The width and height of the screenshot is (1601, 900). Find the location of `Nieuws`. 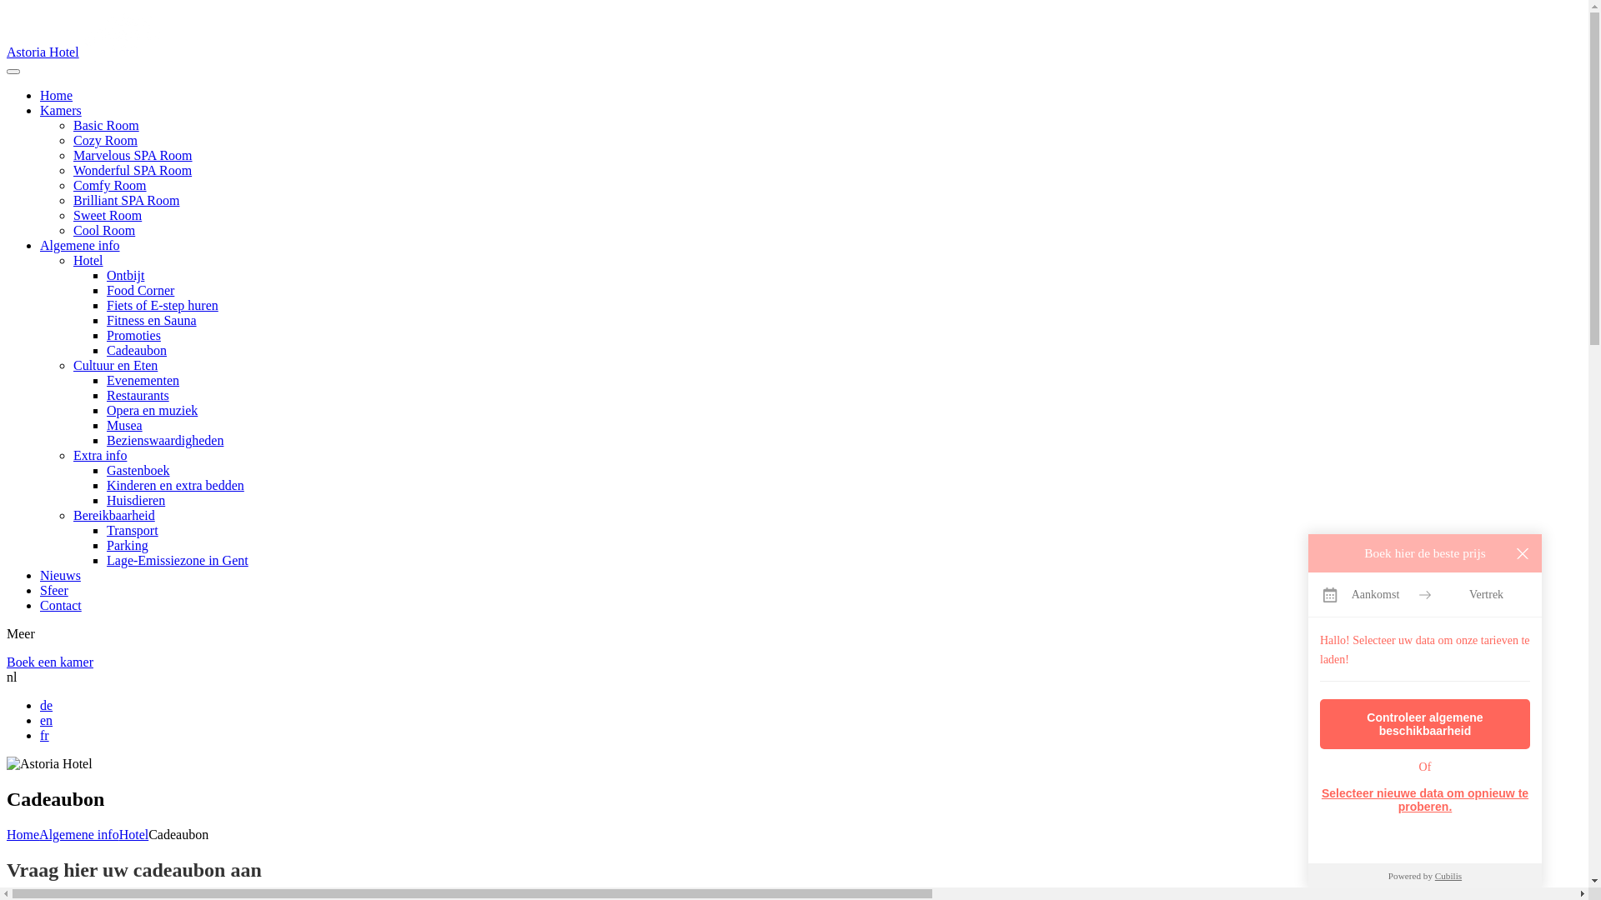

Nieuws is located at coordinates (60, 575).